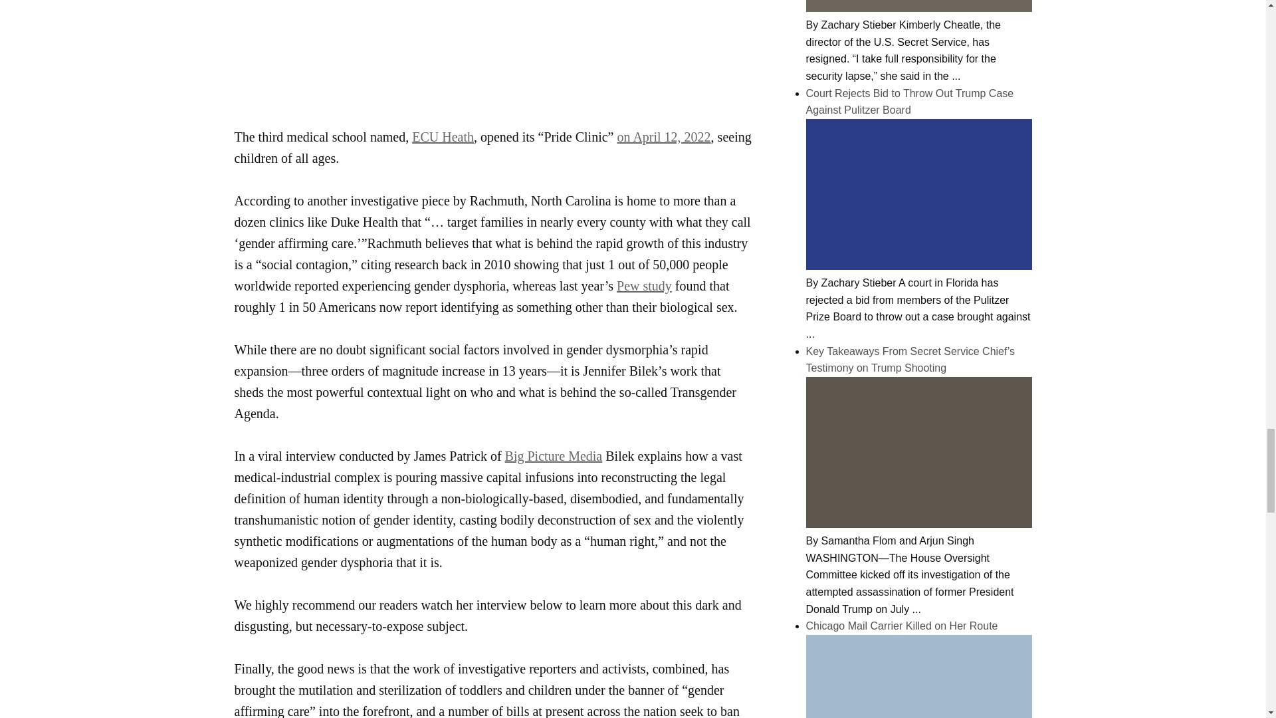 This screenshot has height=718, width=1276. What do you see at coordinates (918, 8) in the screenshot?
I see `Secret Service Director Kimberly Cheatle Resigns` at bounding box center [918, 8].